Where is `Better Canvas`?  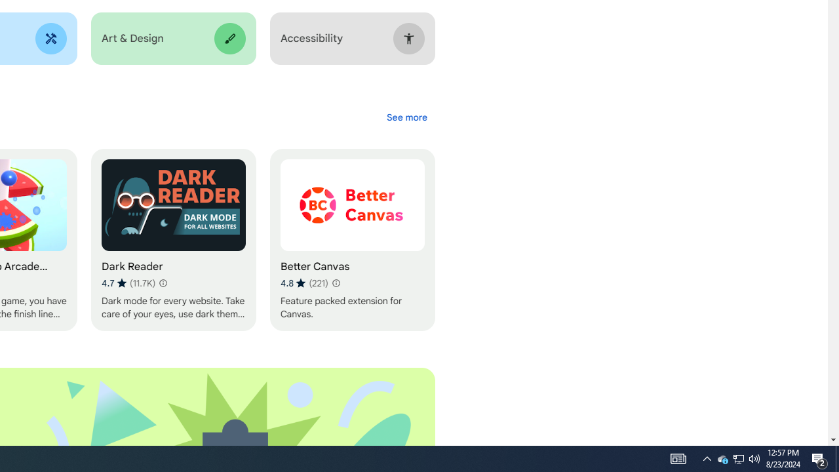 Better Canvas is located at coordinates (352, 240).